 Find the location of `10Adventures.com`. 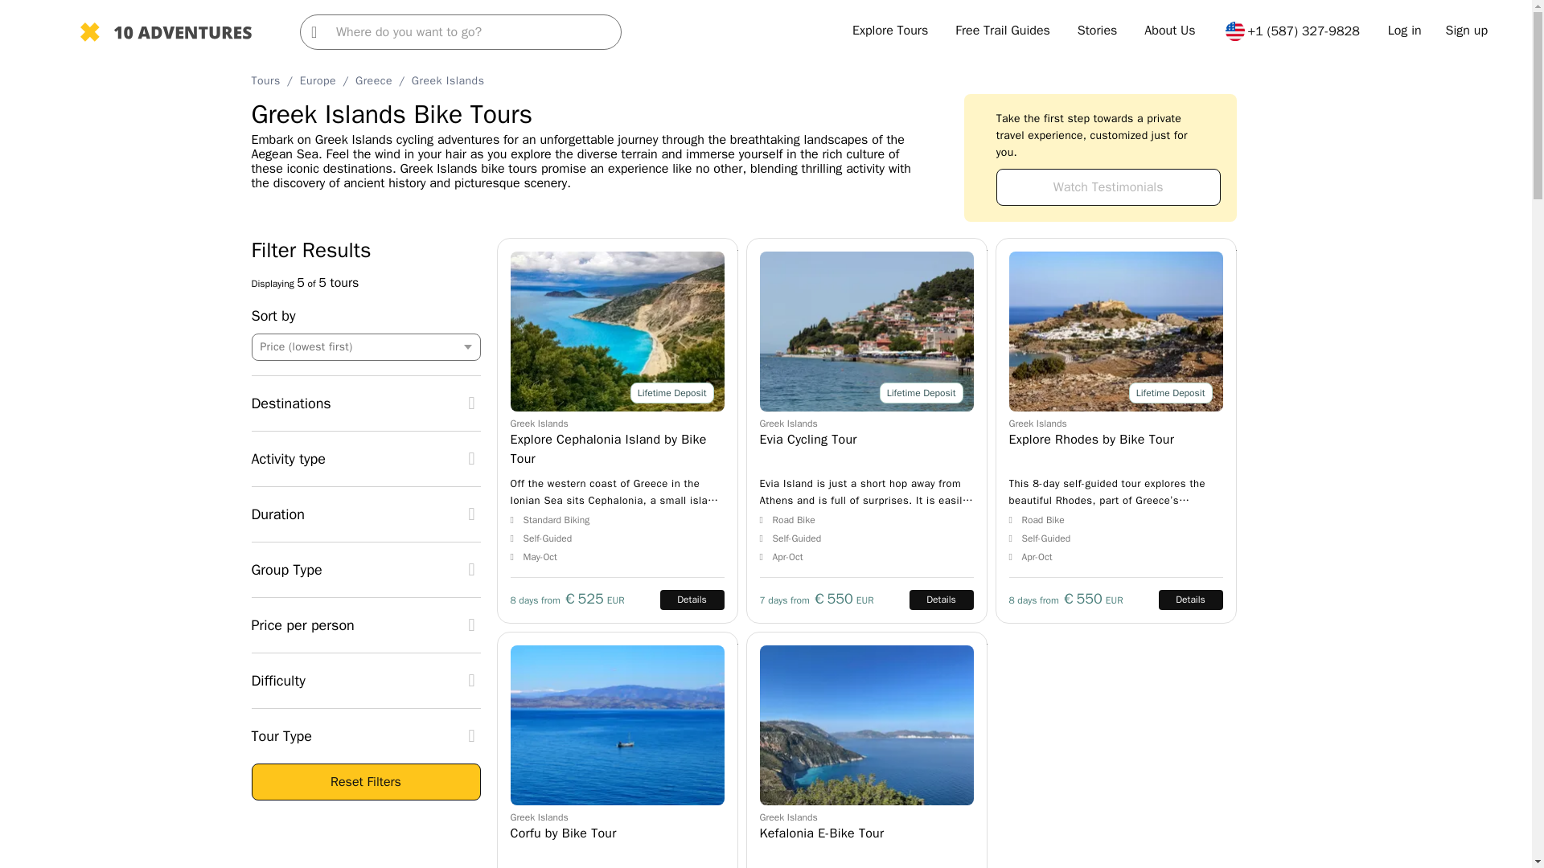

10Adventures.com is located at coordinates (166, 34).